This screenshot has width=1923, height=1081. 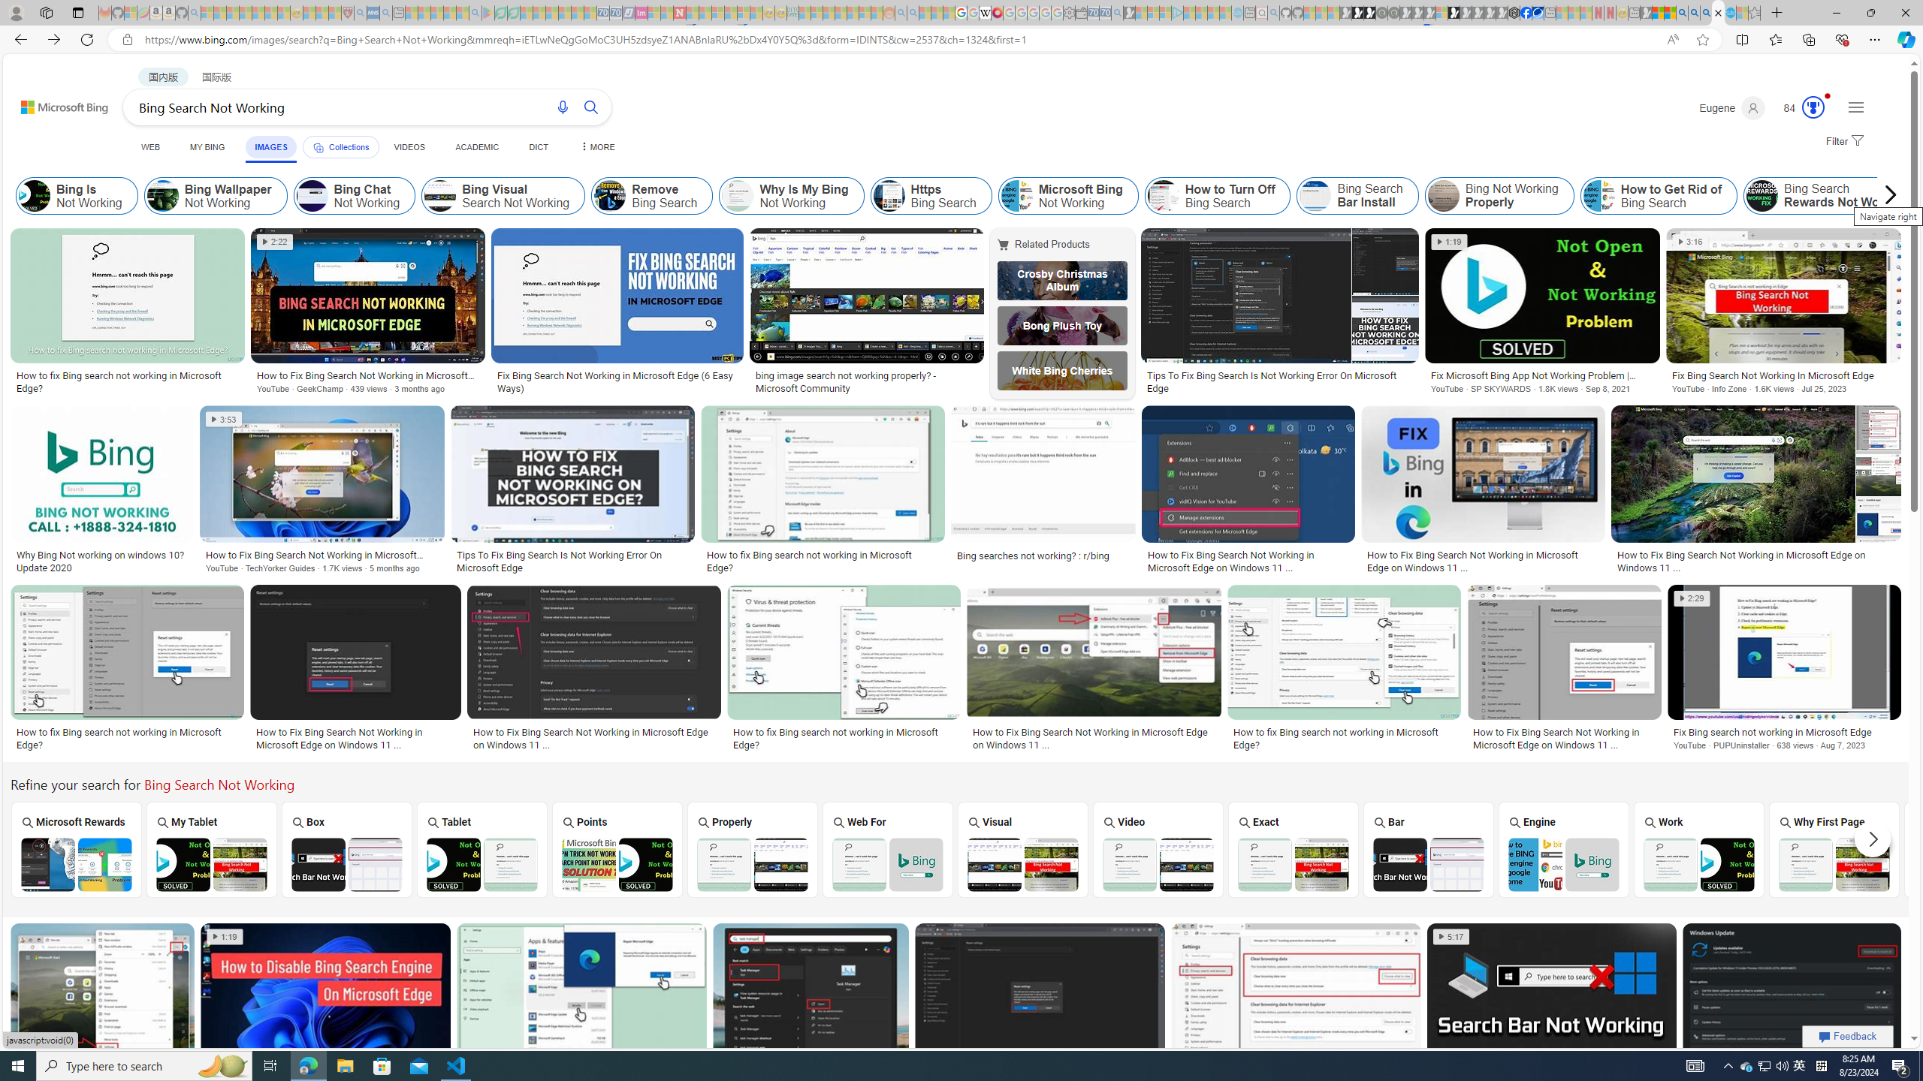 What do you see at coordinates (102, 562) in the screenshot?
I see `Why Bing Not working on windows 10? Update 2020` at bounding box center [102, 562].